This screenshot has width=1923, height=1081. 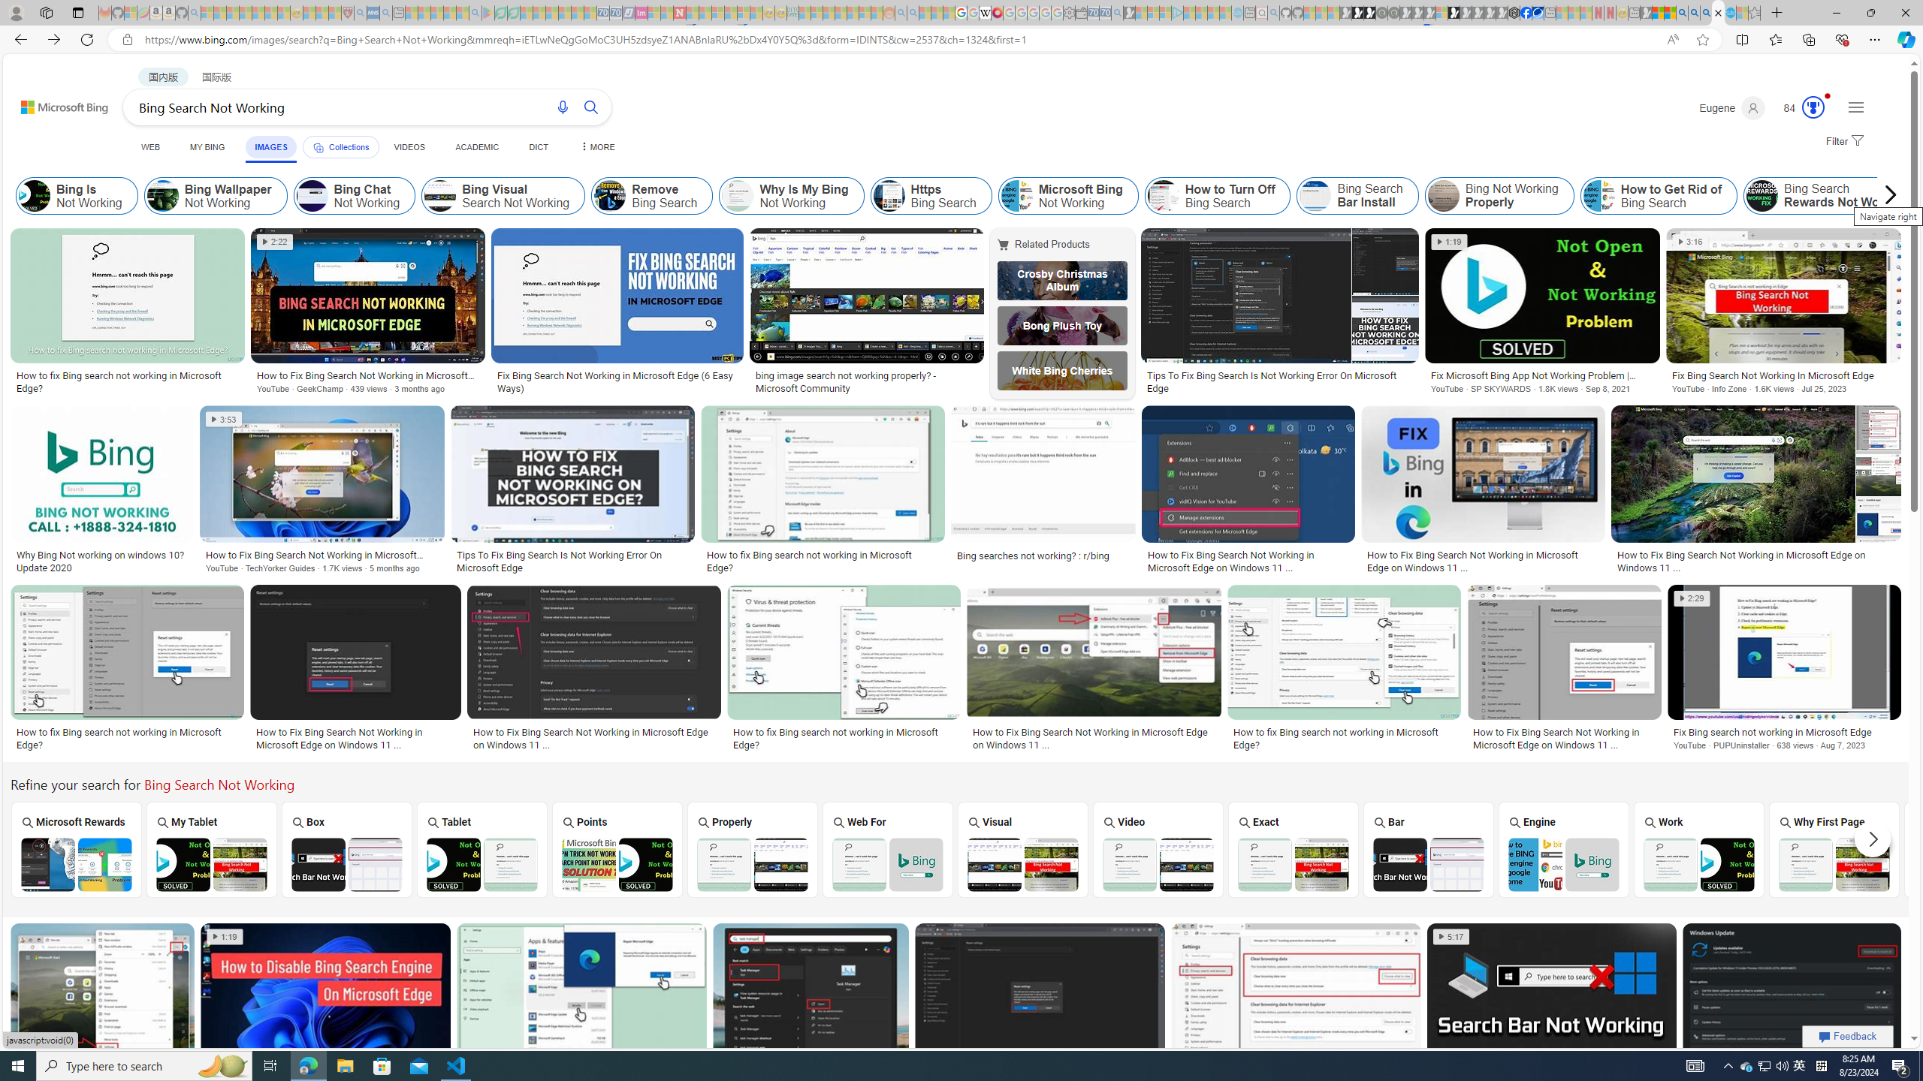 What do you see at coordinates (102, 562) in the screenshot?
I see `Why Bing Not working on windows 10? Update 2020` at bounding box center [102, 562].